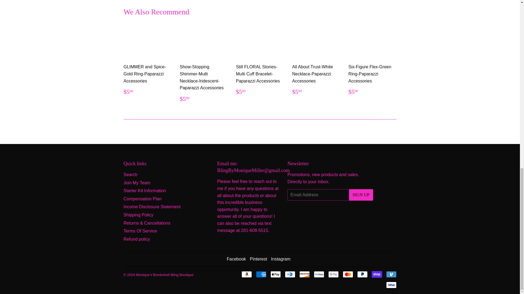 This screenshot has width=524, height=294. What do you see at coordinates (362, 274) in the screenshot?
I see `PayPal` at bounding box center [362, 274].